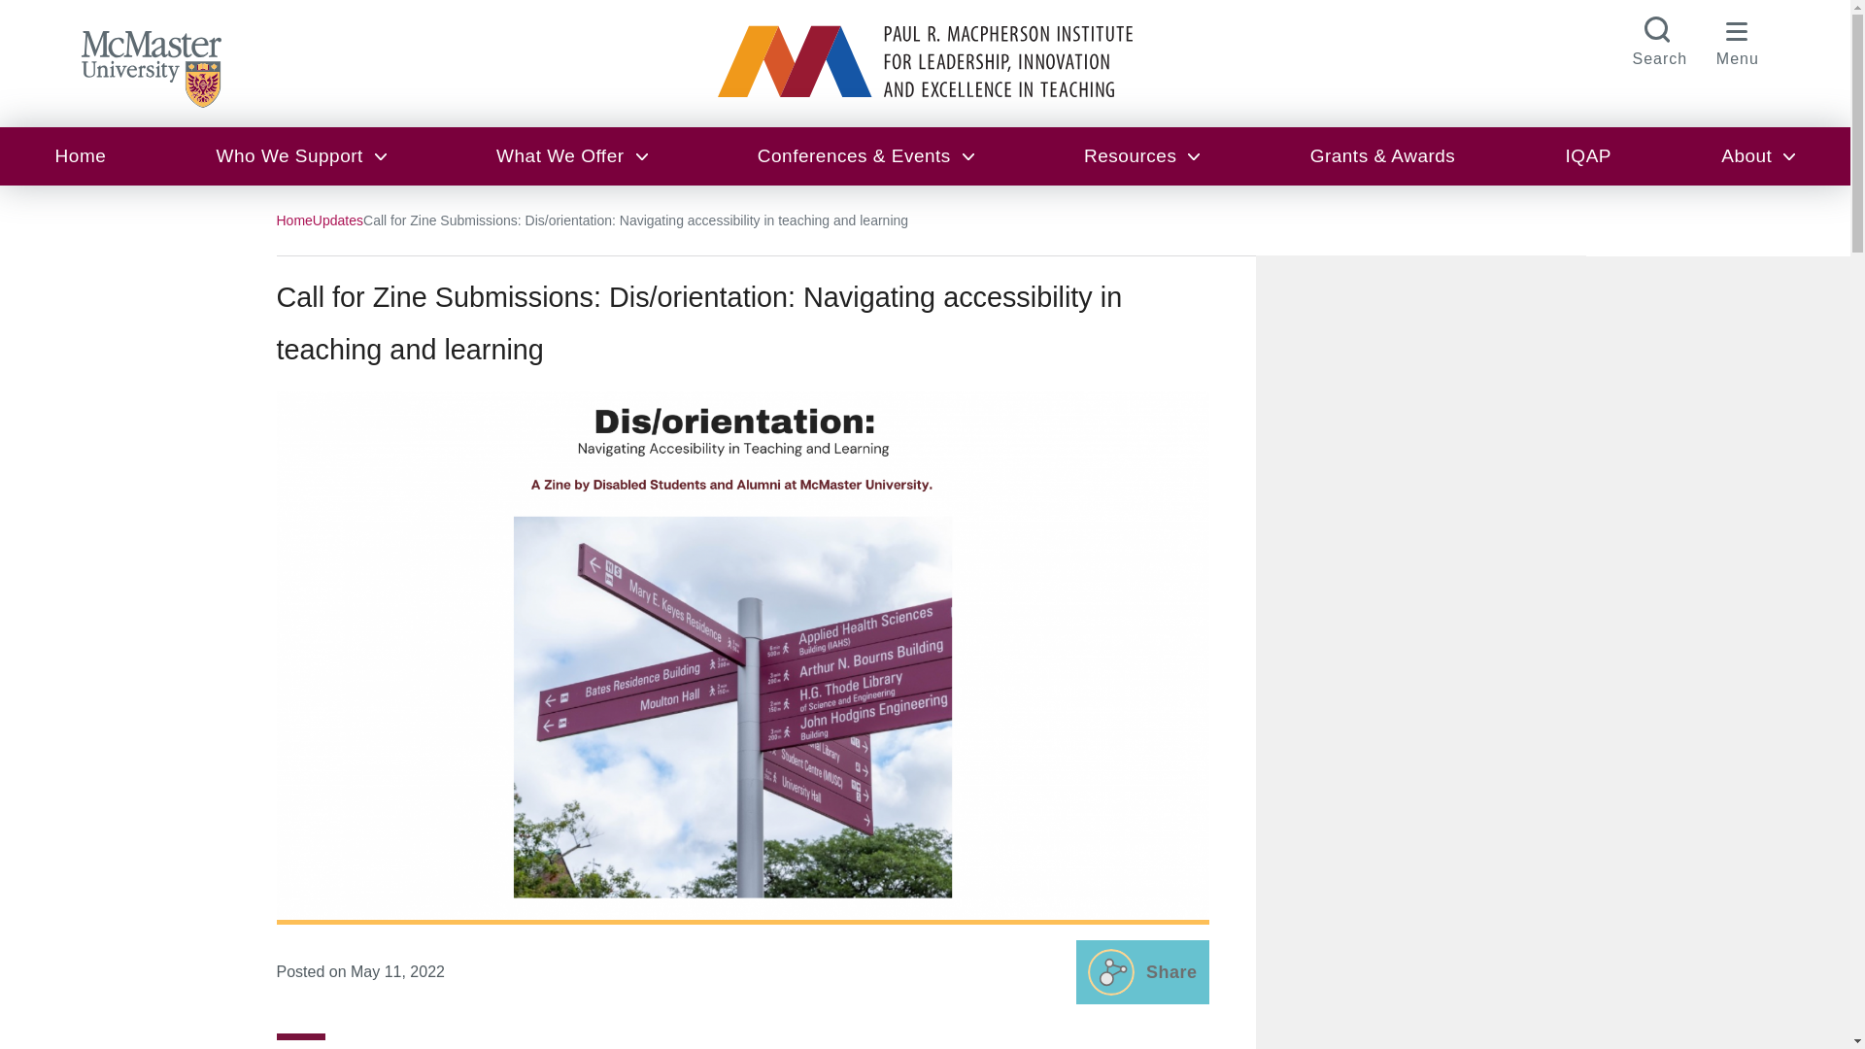 This screenshot has height=1049, width=1865. Describe the element at coordinates (1659, 39) in the screenshot. I see `SEARCH BUTTON` at that location.